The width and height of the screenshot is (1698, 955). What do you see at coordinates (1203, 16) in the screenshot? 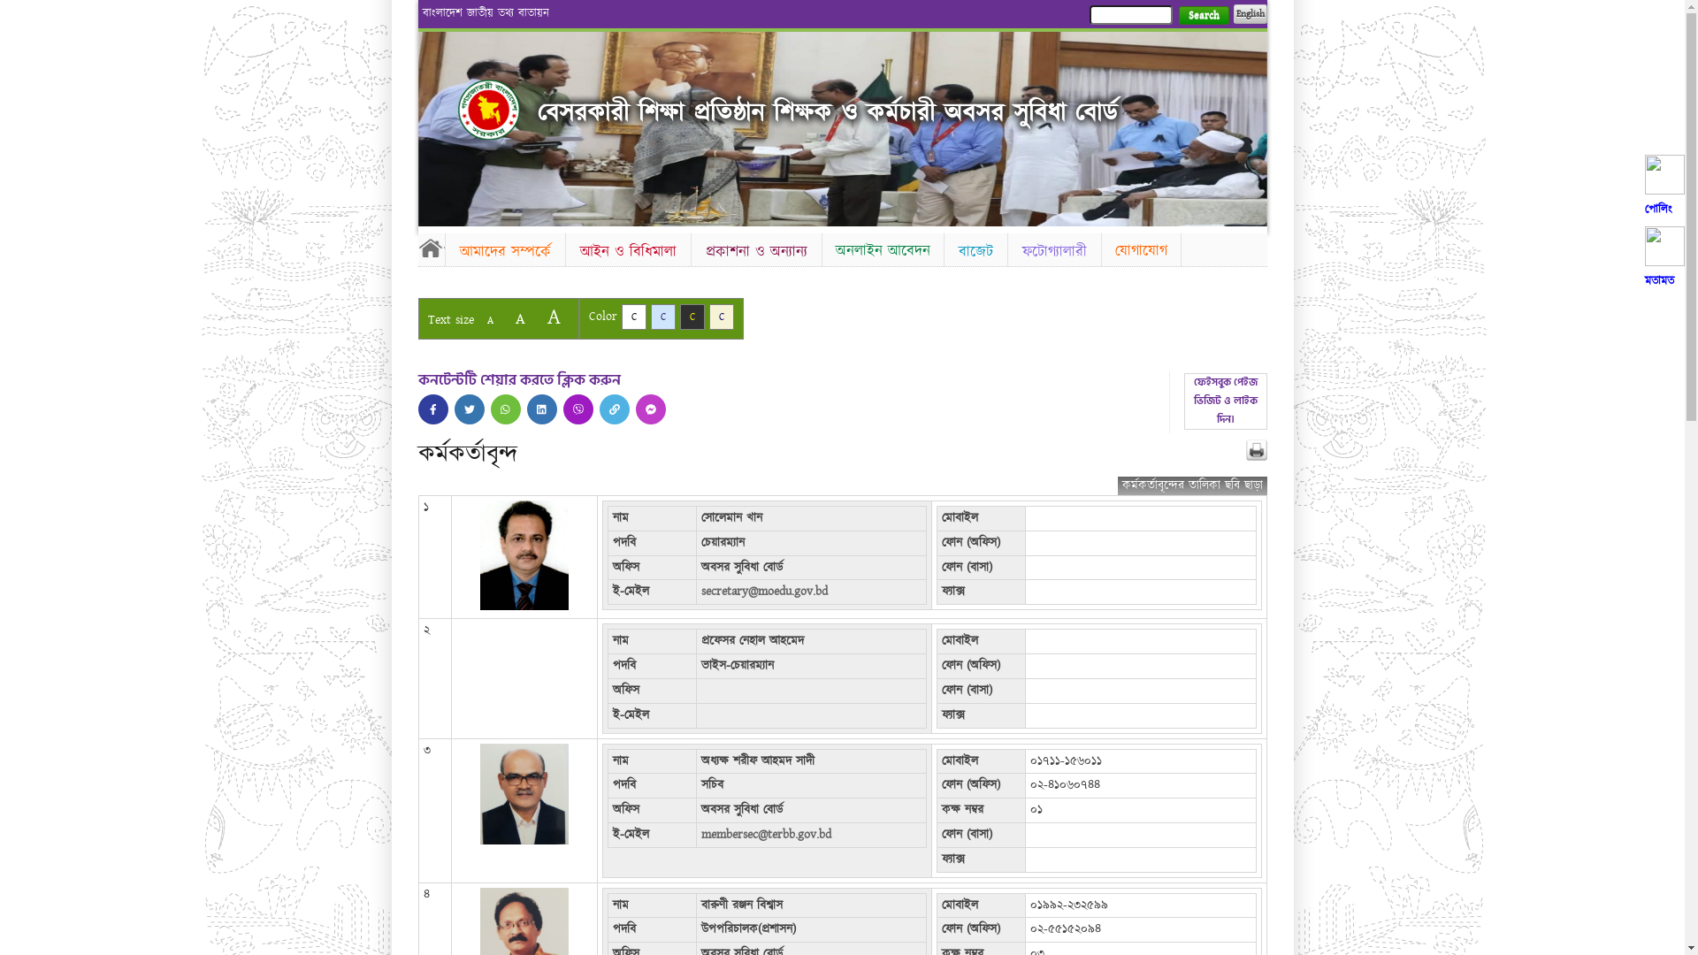
I see `Search` at bounding box center [1203, 16].